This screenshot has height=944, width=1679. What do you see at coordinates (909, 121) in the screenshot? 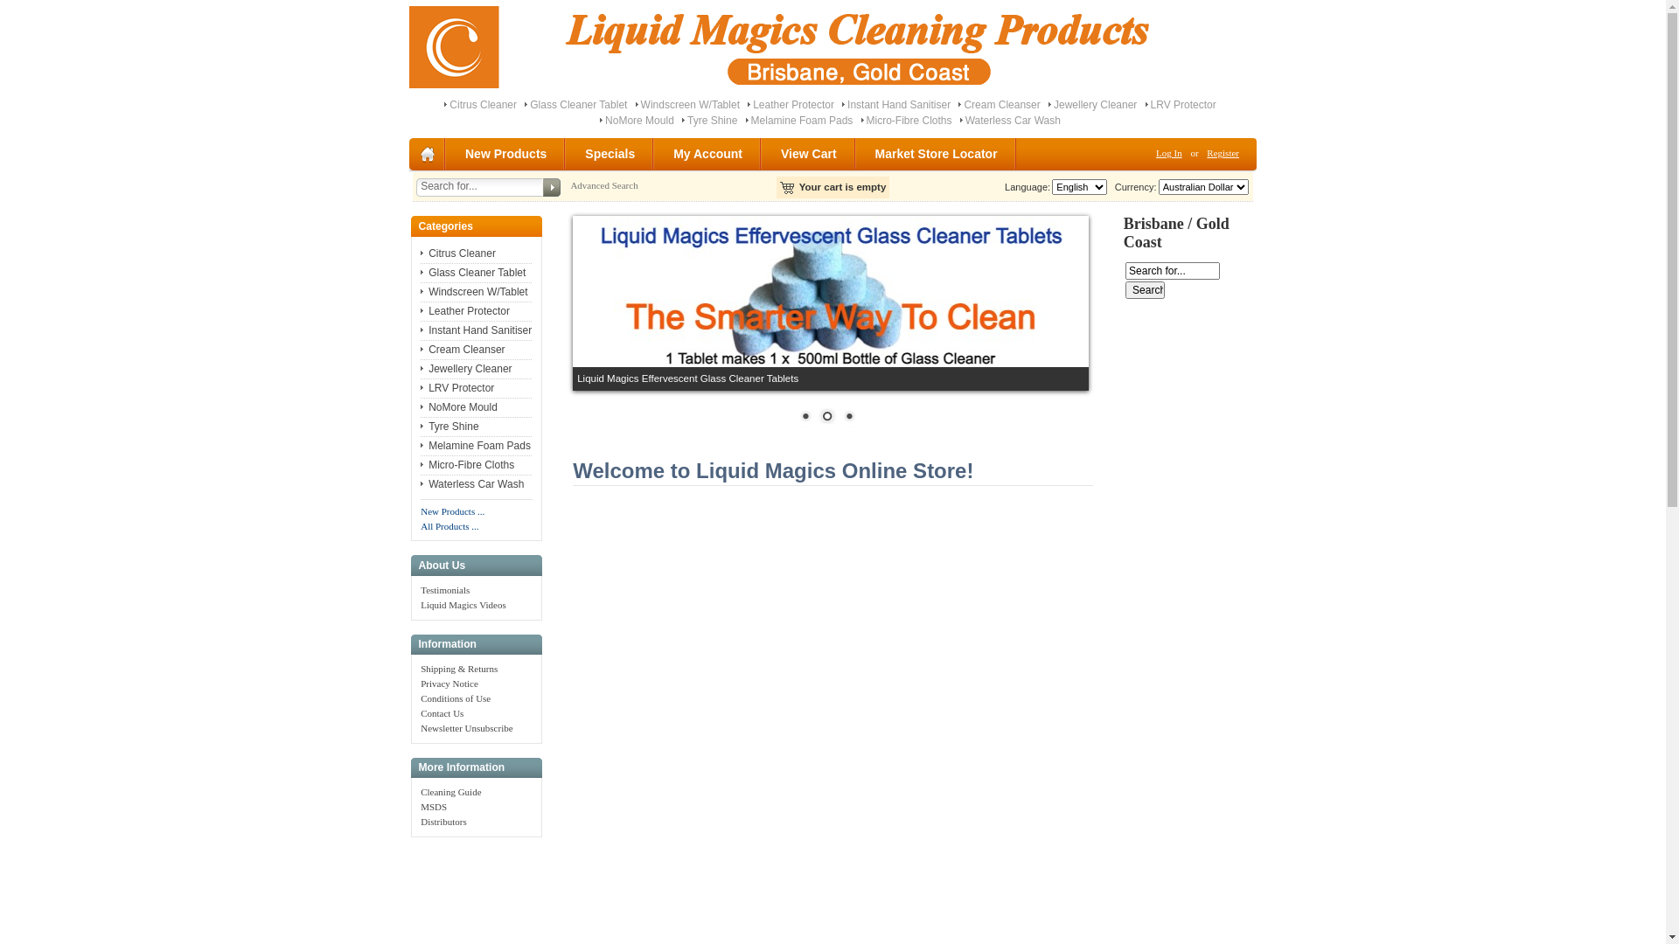
I see `Micro-Fibre Cloths` at bounding box center [909, 121].